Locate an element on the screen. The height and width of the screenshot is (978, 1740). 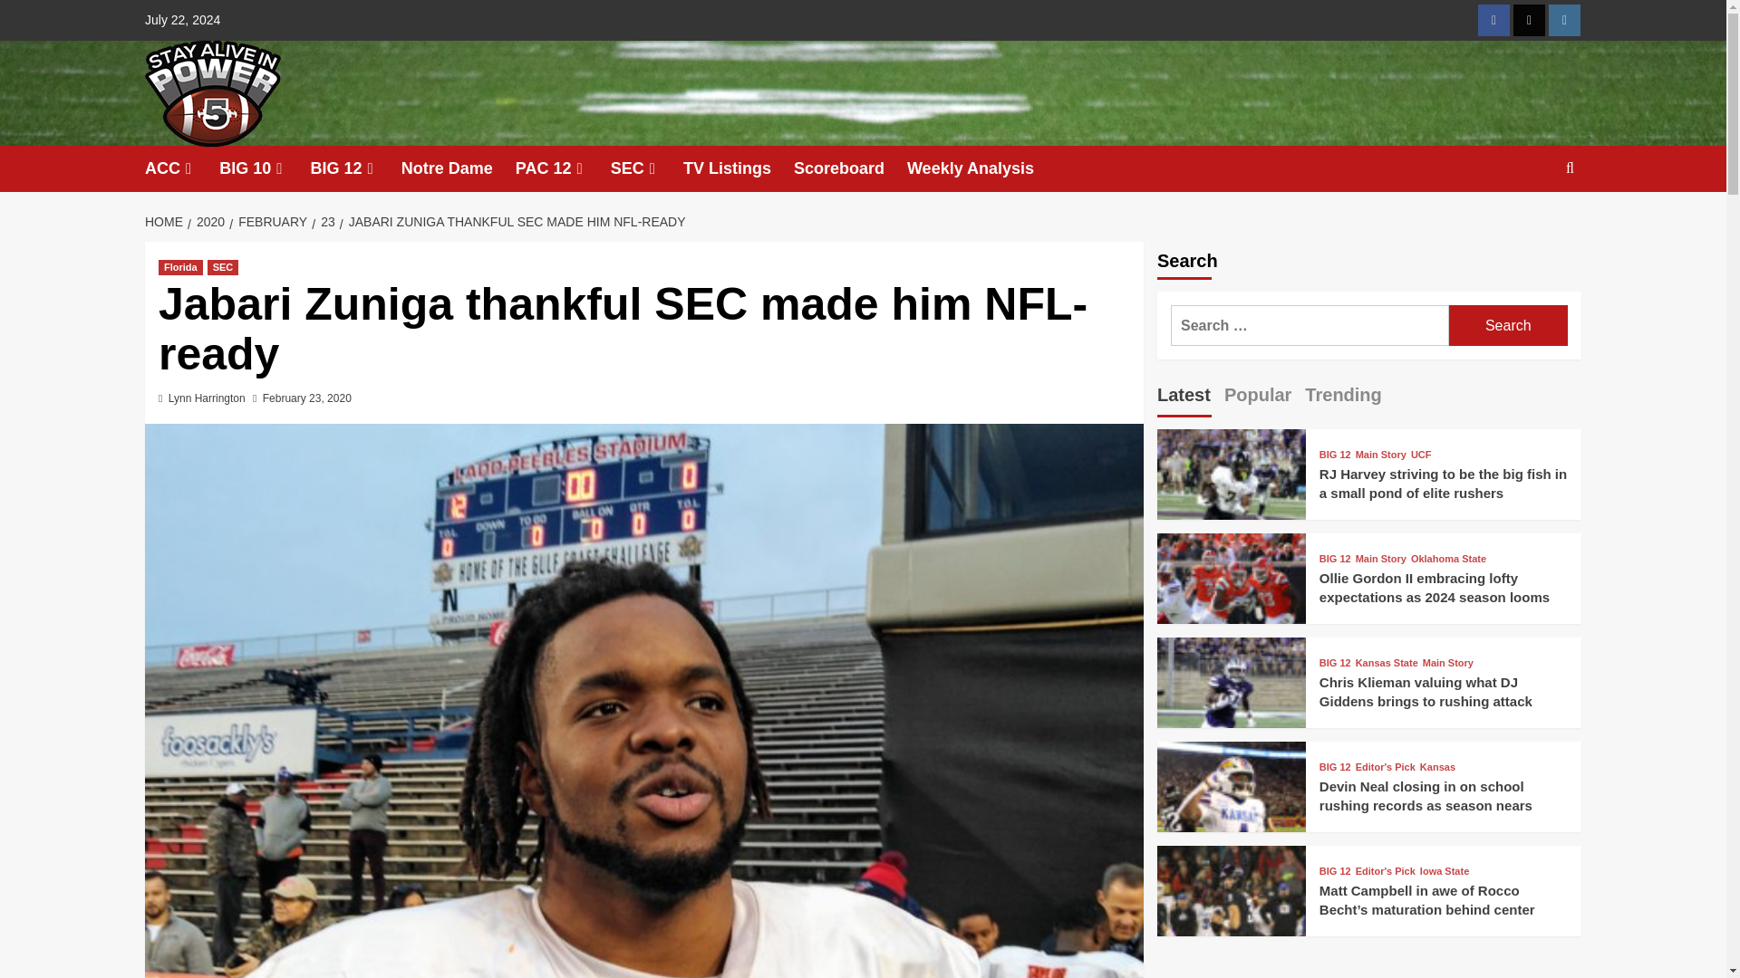
Instagram is located at coordinates (1564, 20).